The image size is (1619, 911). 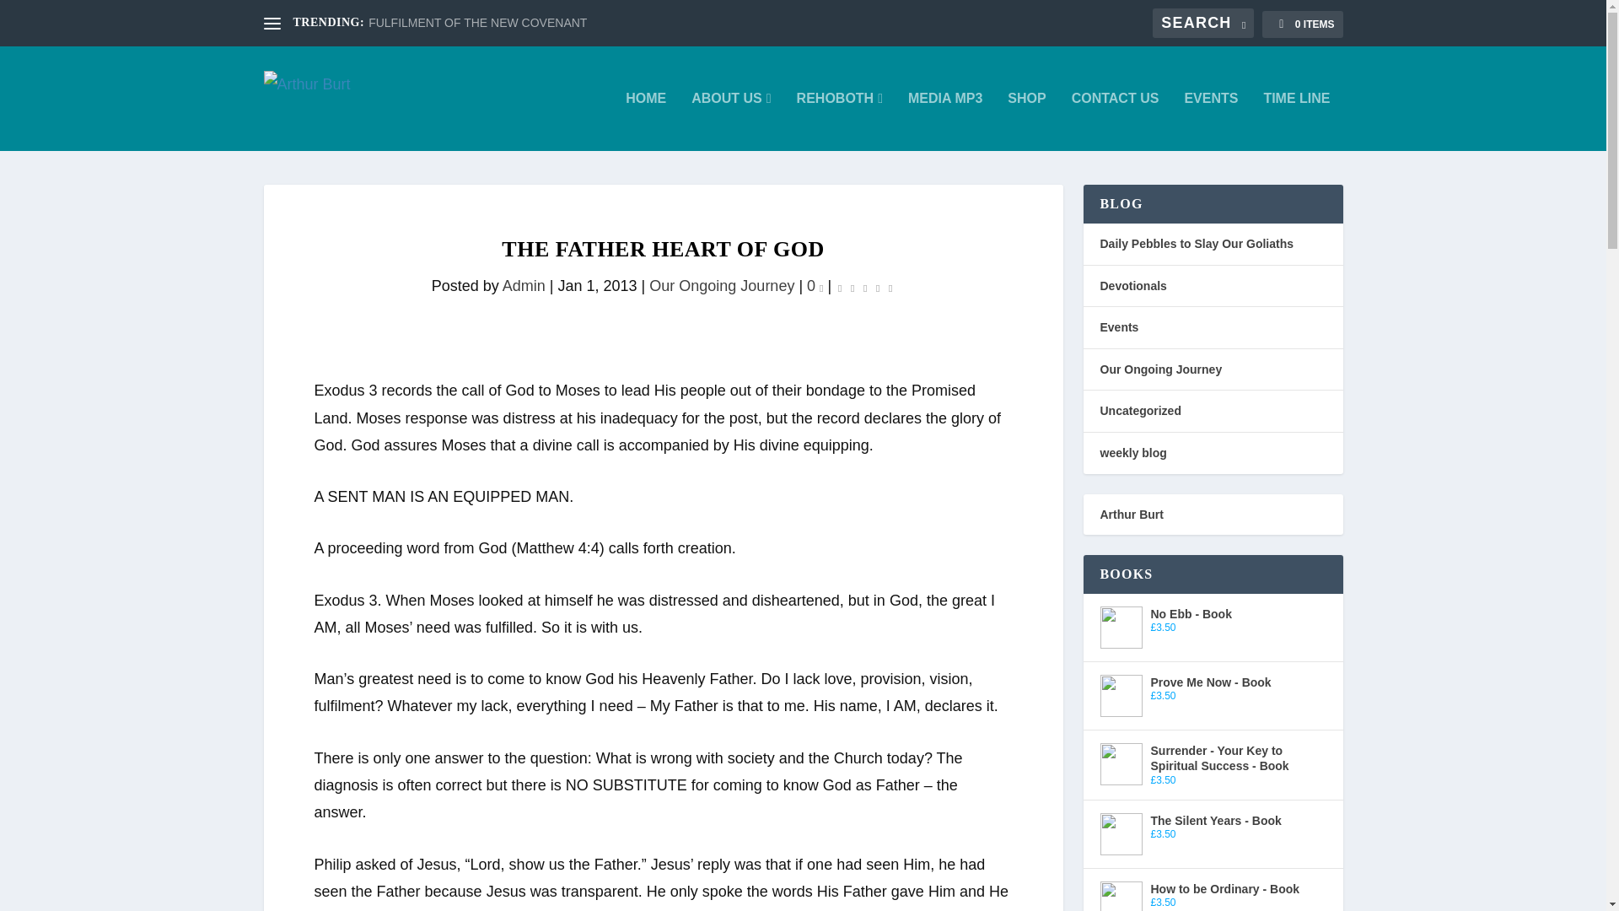 What do you see at coordinates (815, 285) in the screenshot?
I see `0` at bounding box center [815, 285].